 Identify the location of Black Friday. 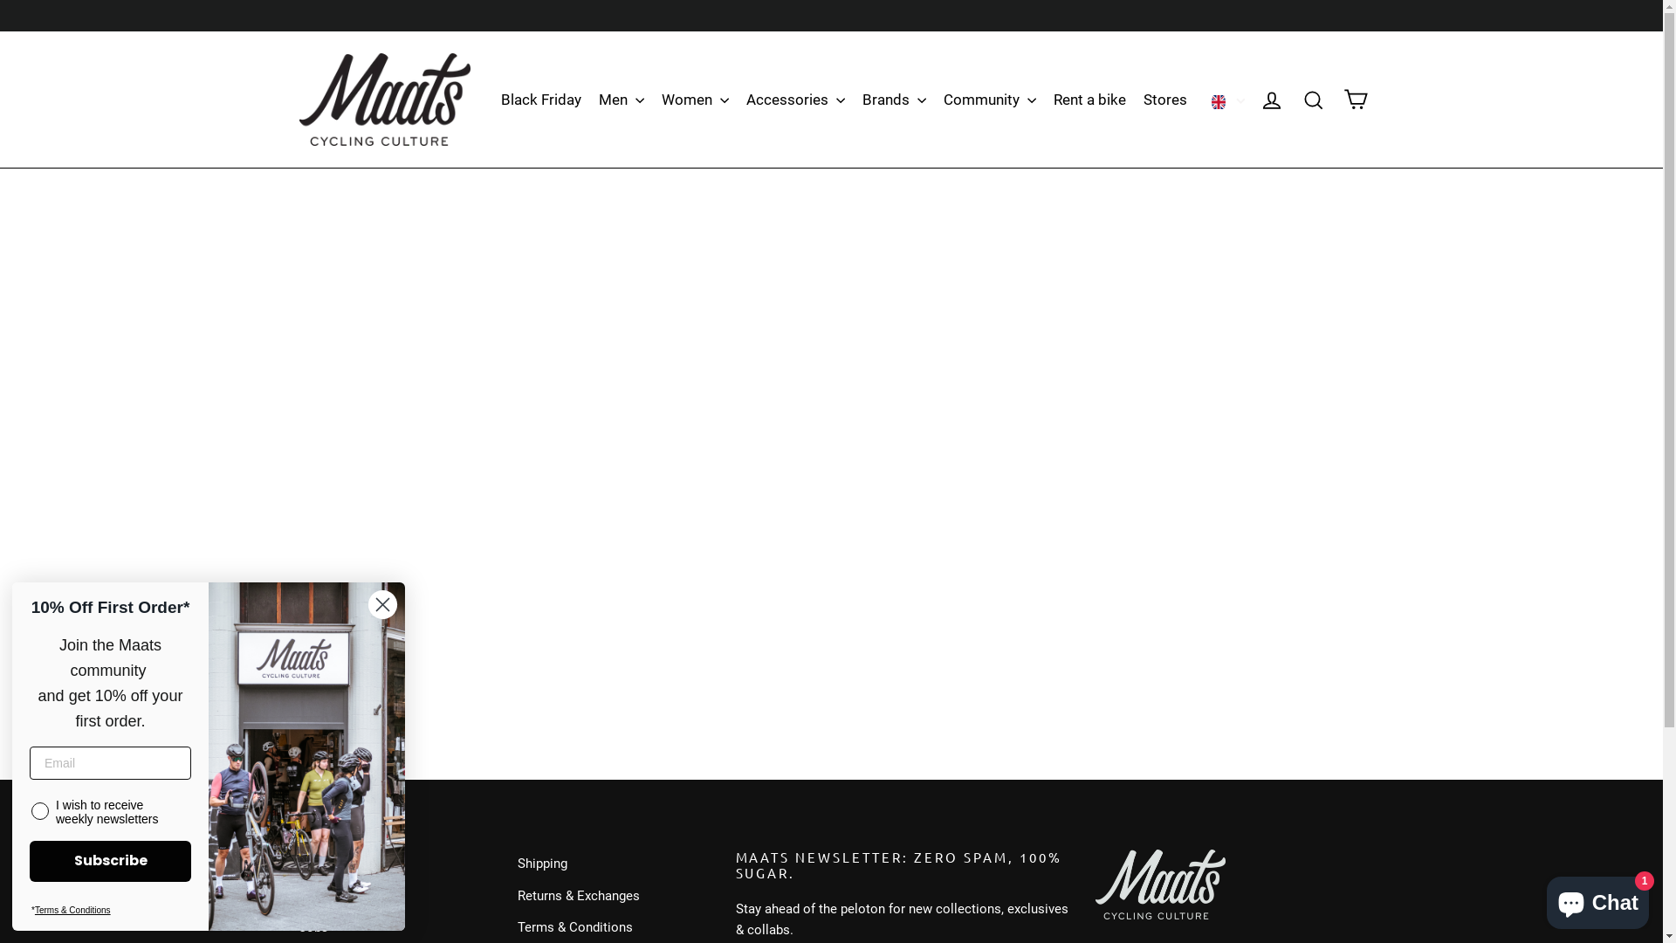
(541, 100).